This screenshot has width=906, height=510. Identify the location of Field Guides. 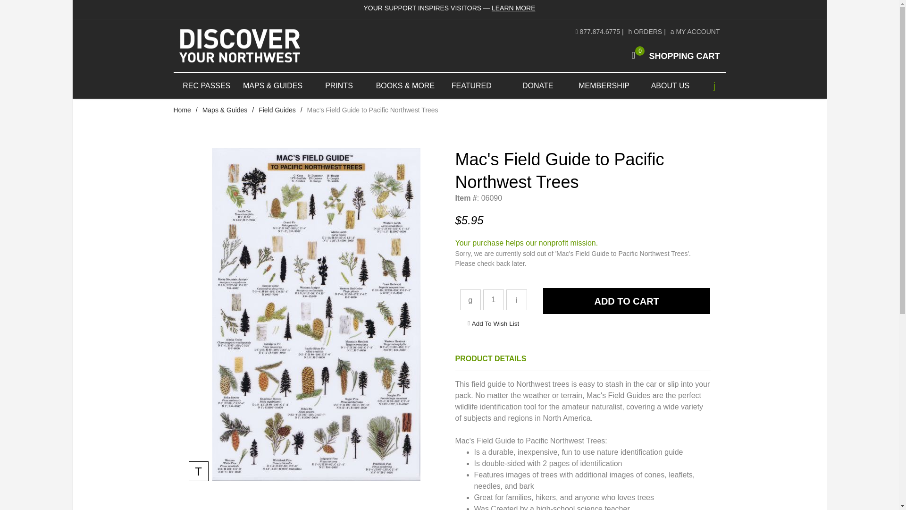
(493, 299).